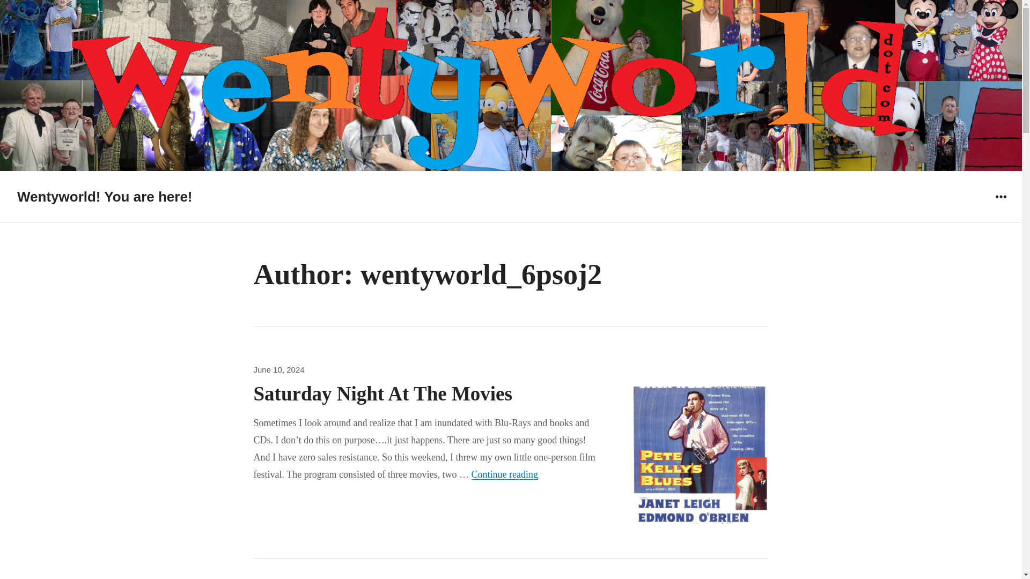 The image size is (1030, 579). What do you see at coordinates (382, 394) in the screenshot?
I see `Saturday Night At The Movies` at bounding box center [382, 394].